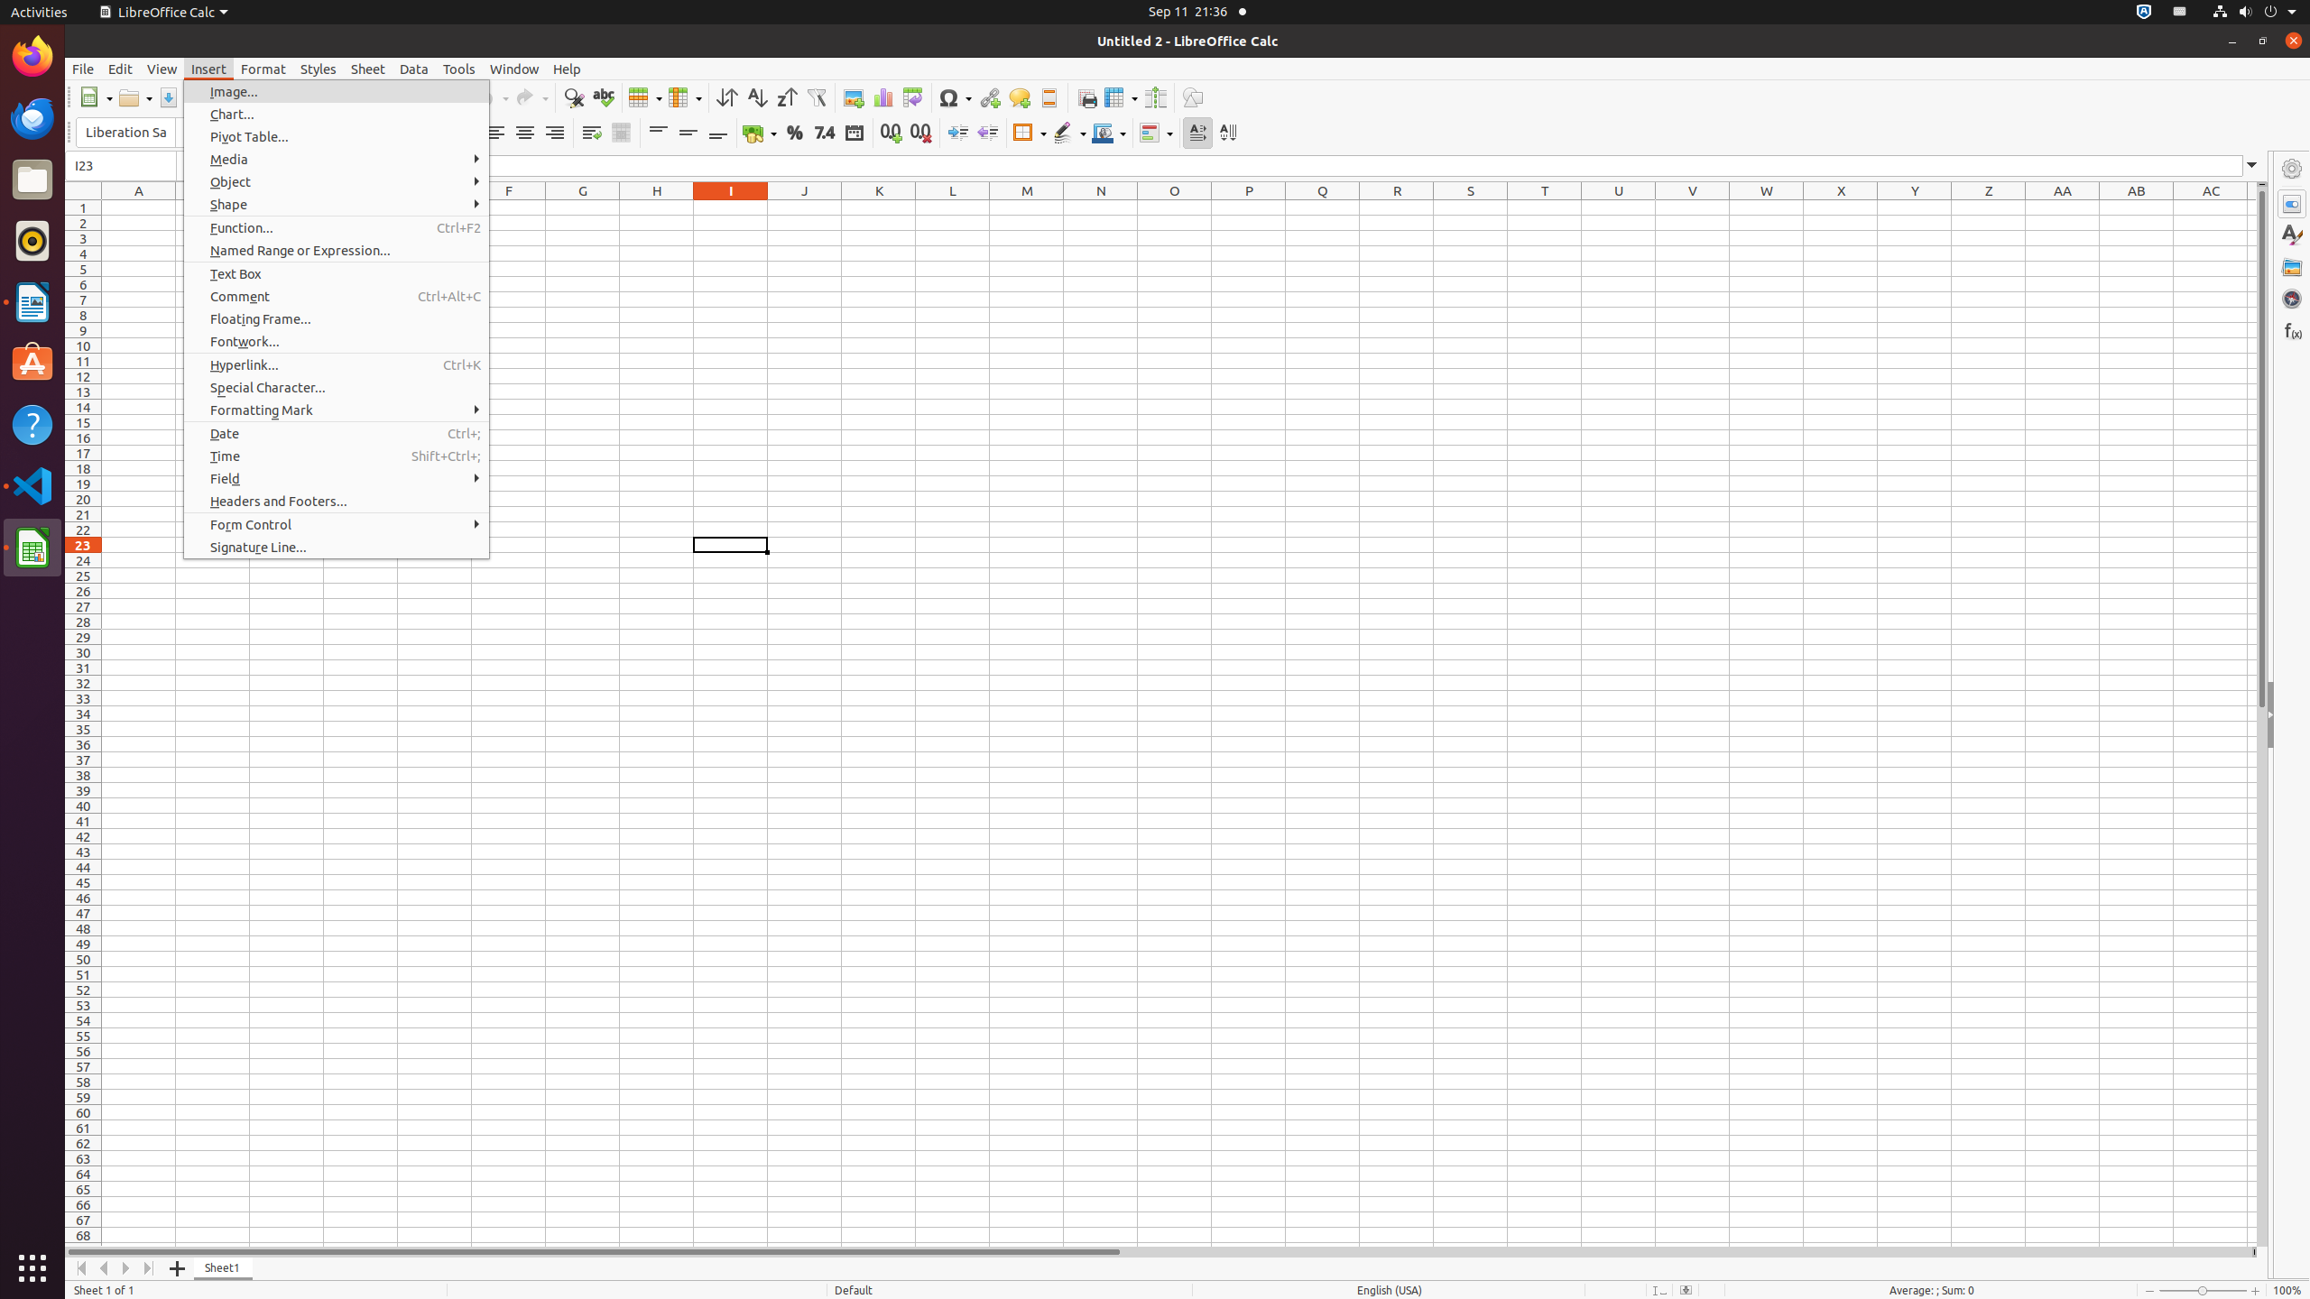  Describe the element at coordinates (1693, 207) in the screenshot. I see `V1` at that location.